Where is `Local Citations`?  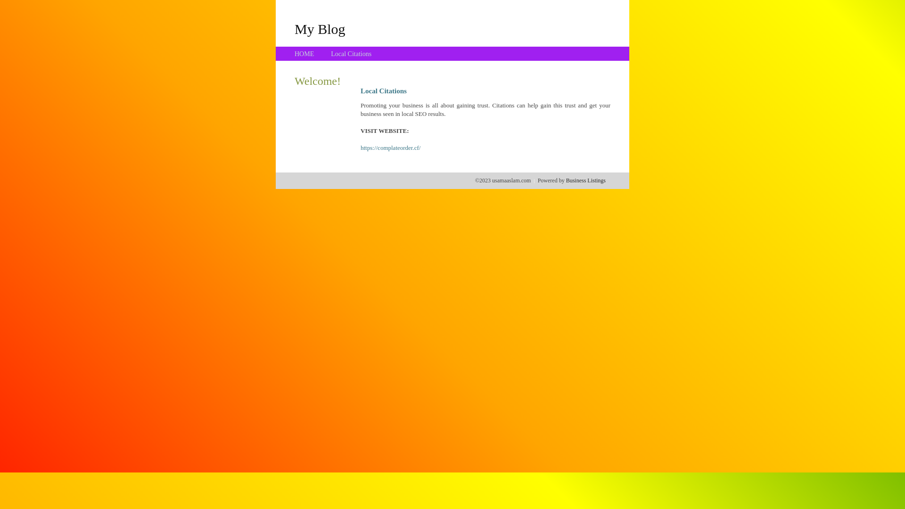
Local Citations is located at coordinates (351, 54).